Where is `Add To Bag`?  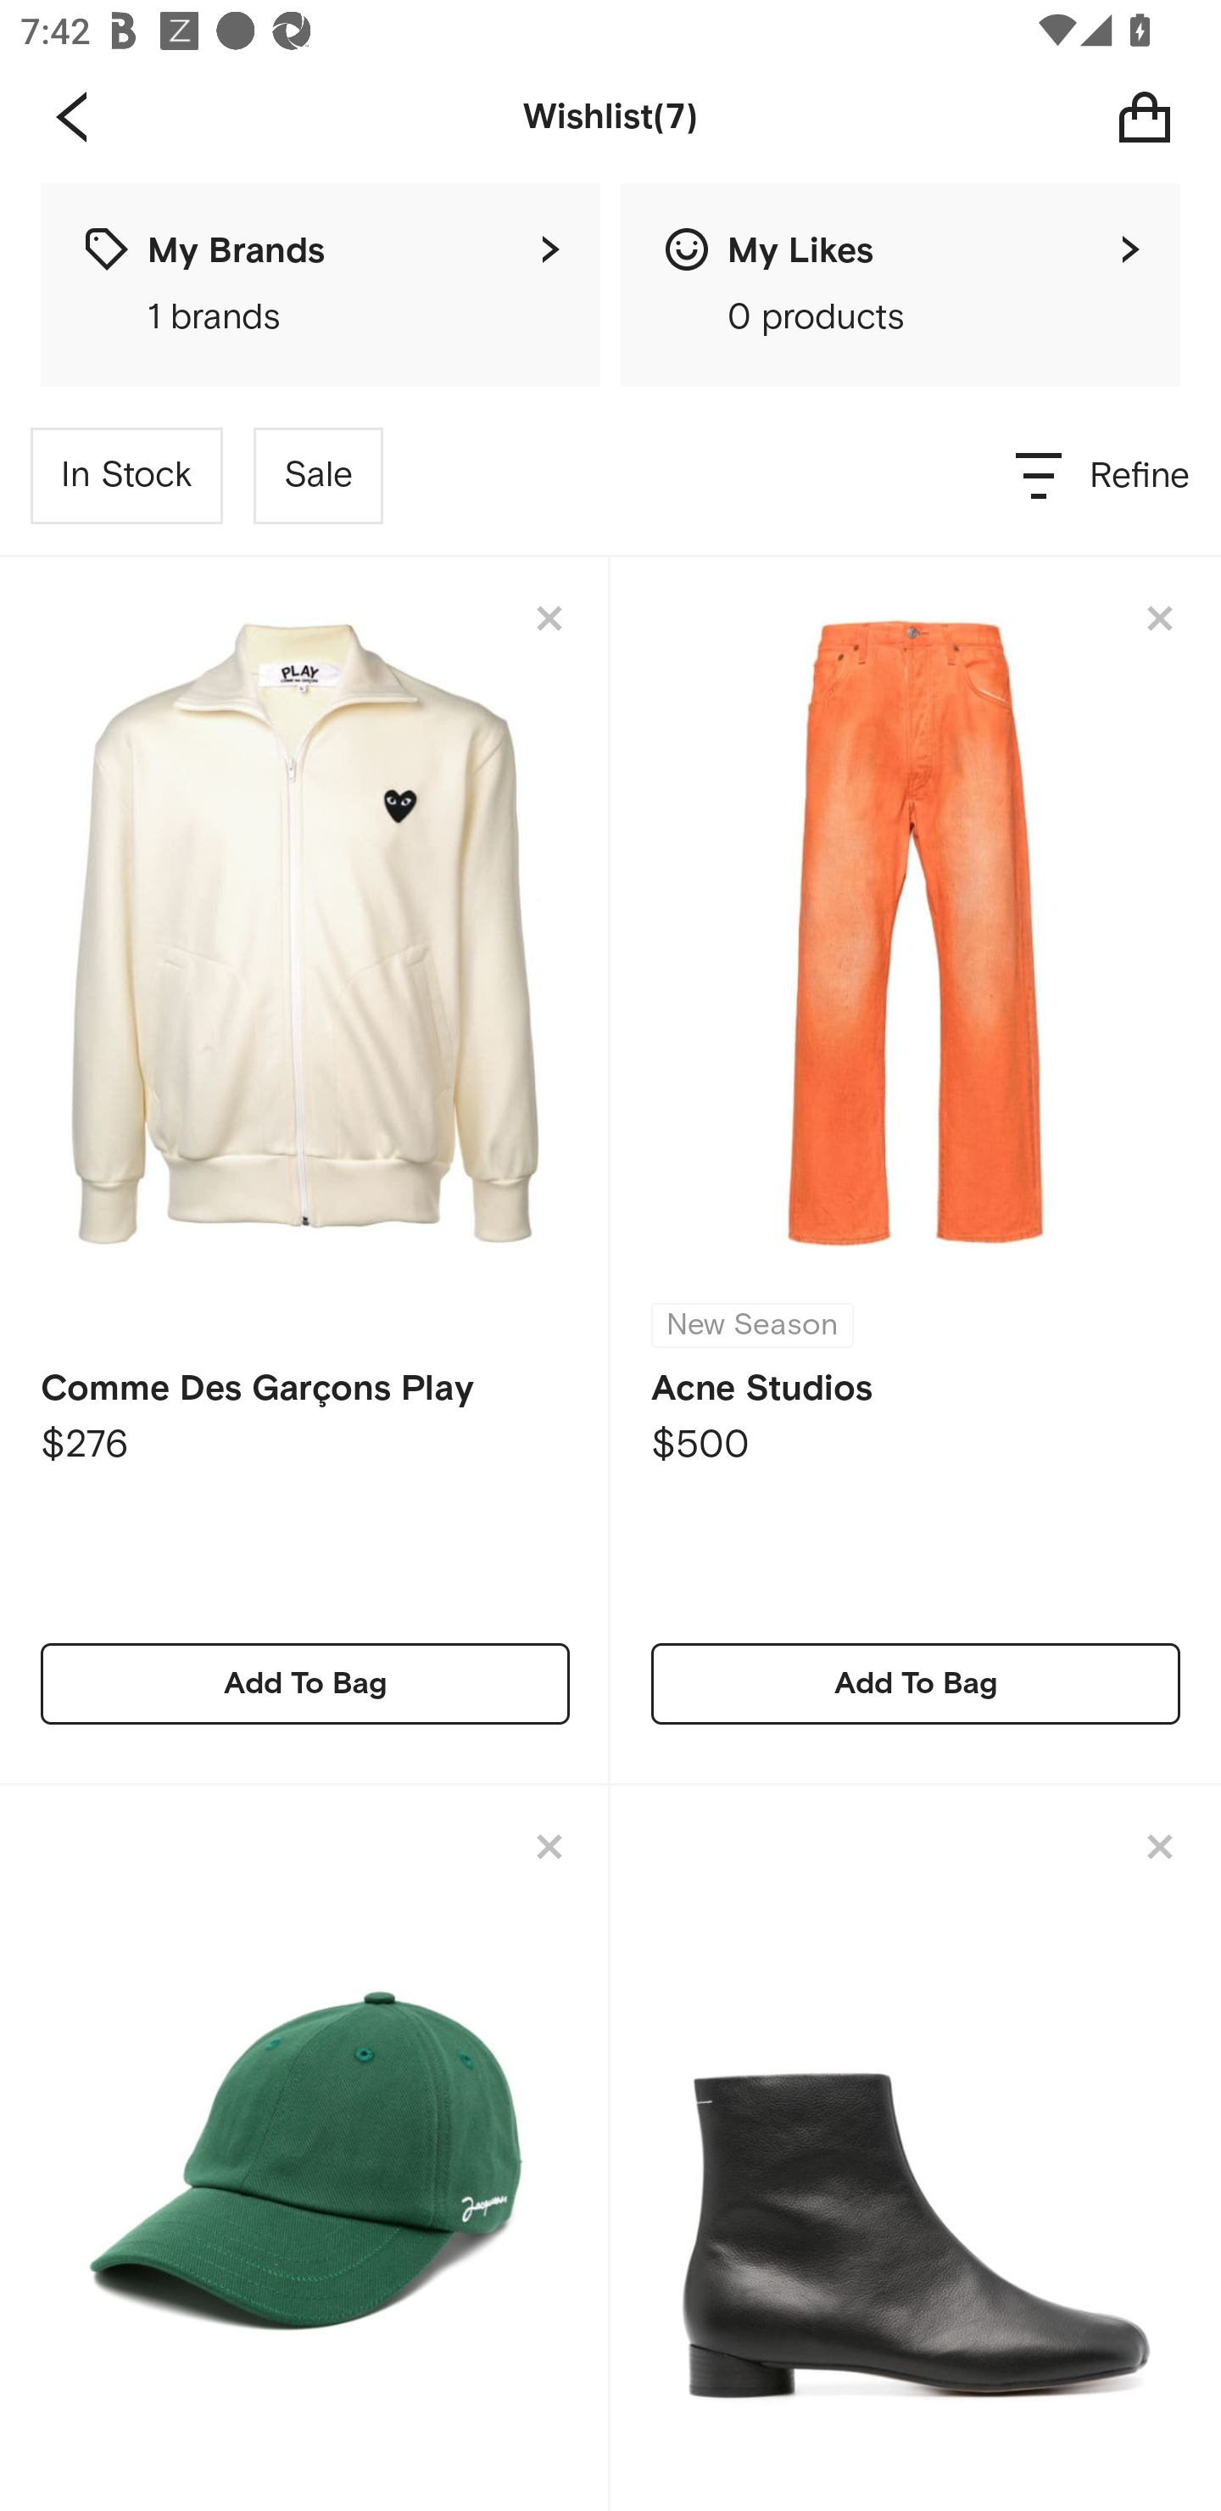 Add To Bag is located at coordinates (916, 1683).